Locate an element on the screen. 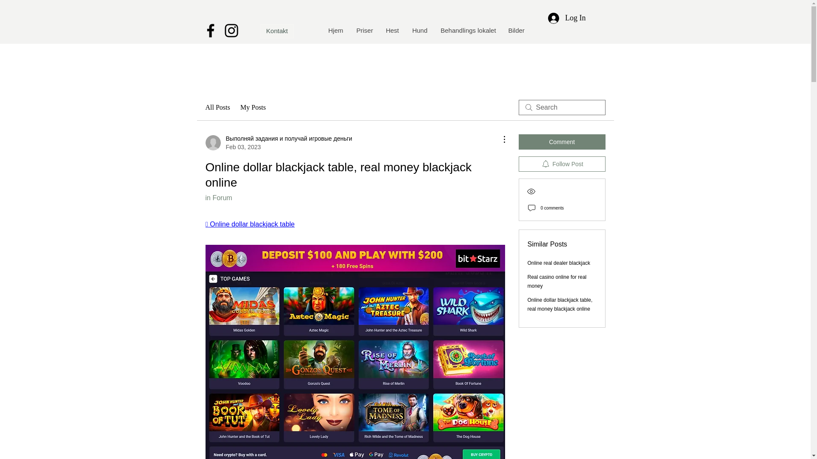 This screenshot has width=817, height=459. Priser is located at coordinates (364, 31).